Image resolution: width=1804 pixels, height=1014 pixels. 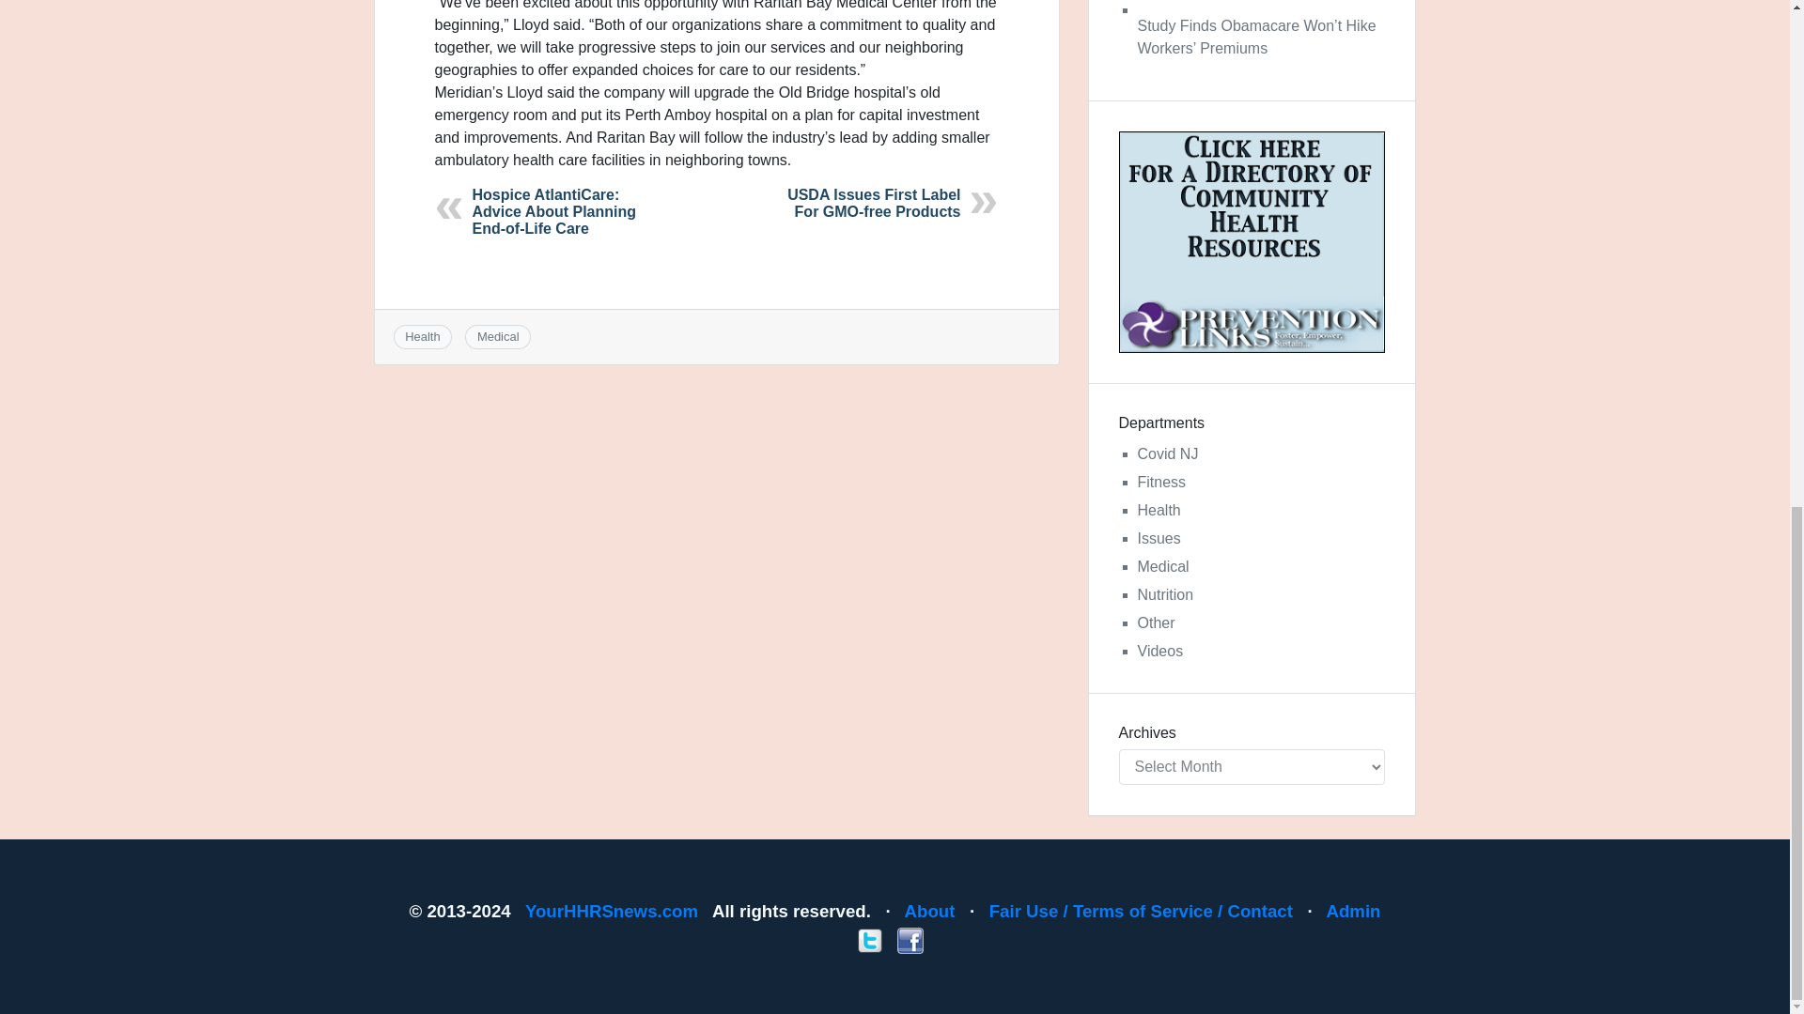 What do you see at coordinates (930, 911) in the screenshot?
I see `About` at bounding box center [930, 911].